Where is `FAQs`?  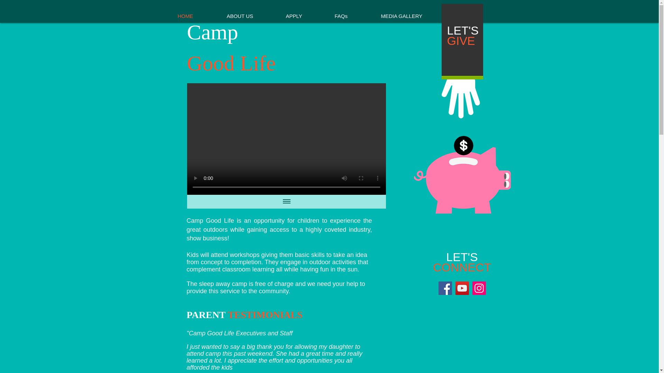
FAQs is located at coordinates (351, 16).